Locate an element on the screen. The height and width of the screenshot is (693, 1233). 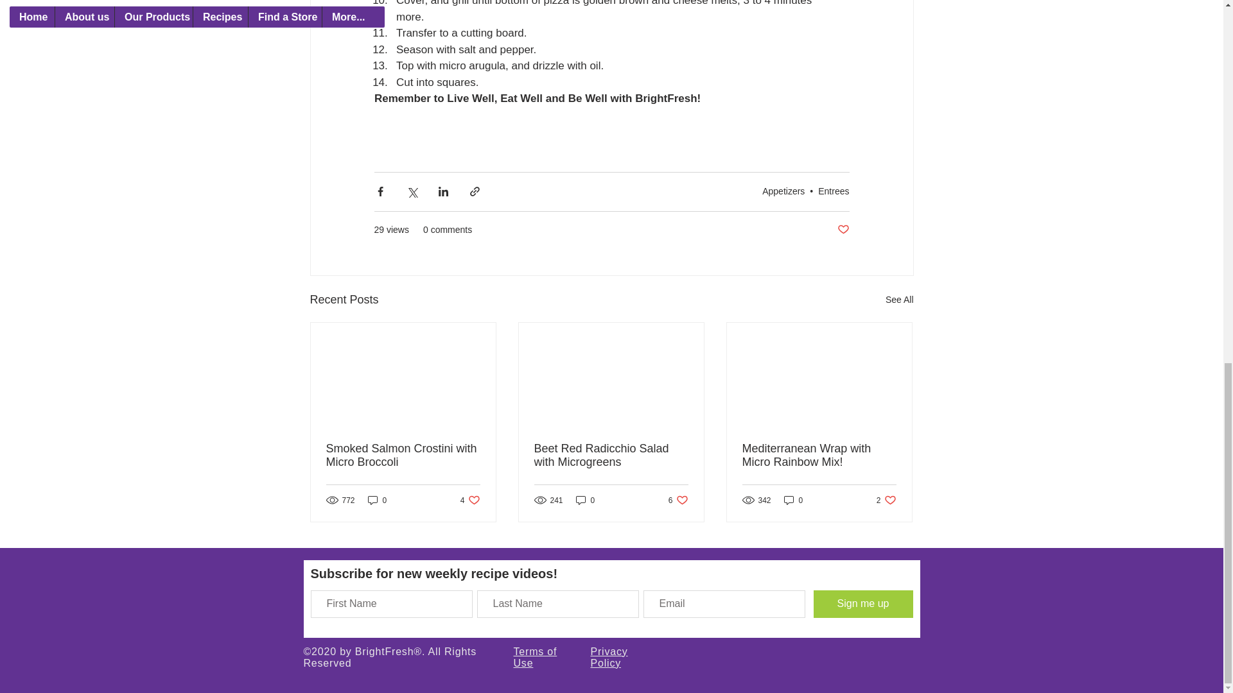
Mediterranean Wrap with Micro Rainbow Mix! is located at coordinates (783, 191).